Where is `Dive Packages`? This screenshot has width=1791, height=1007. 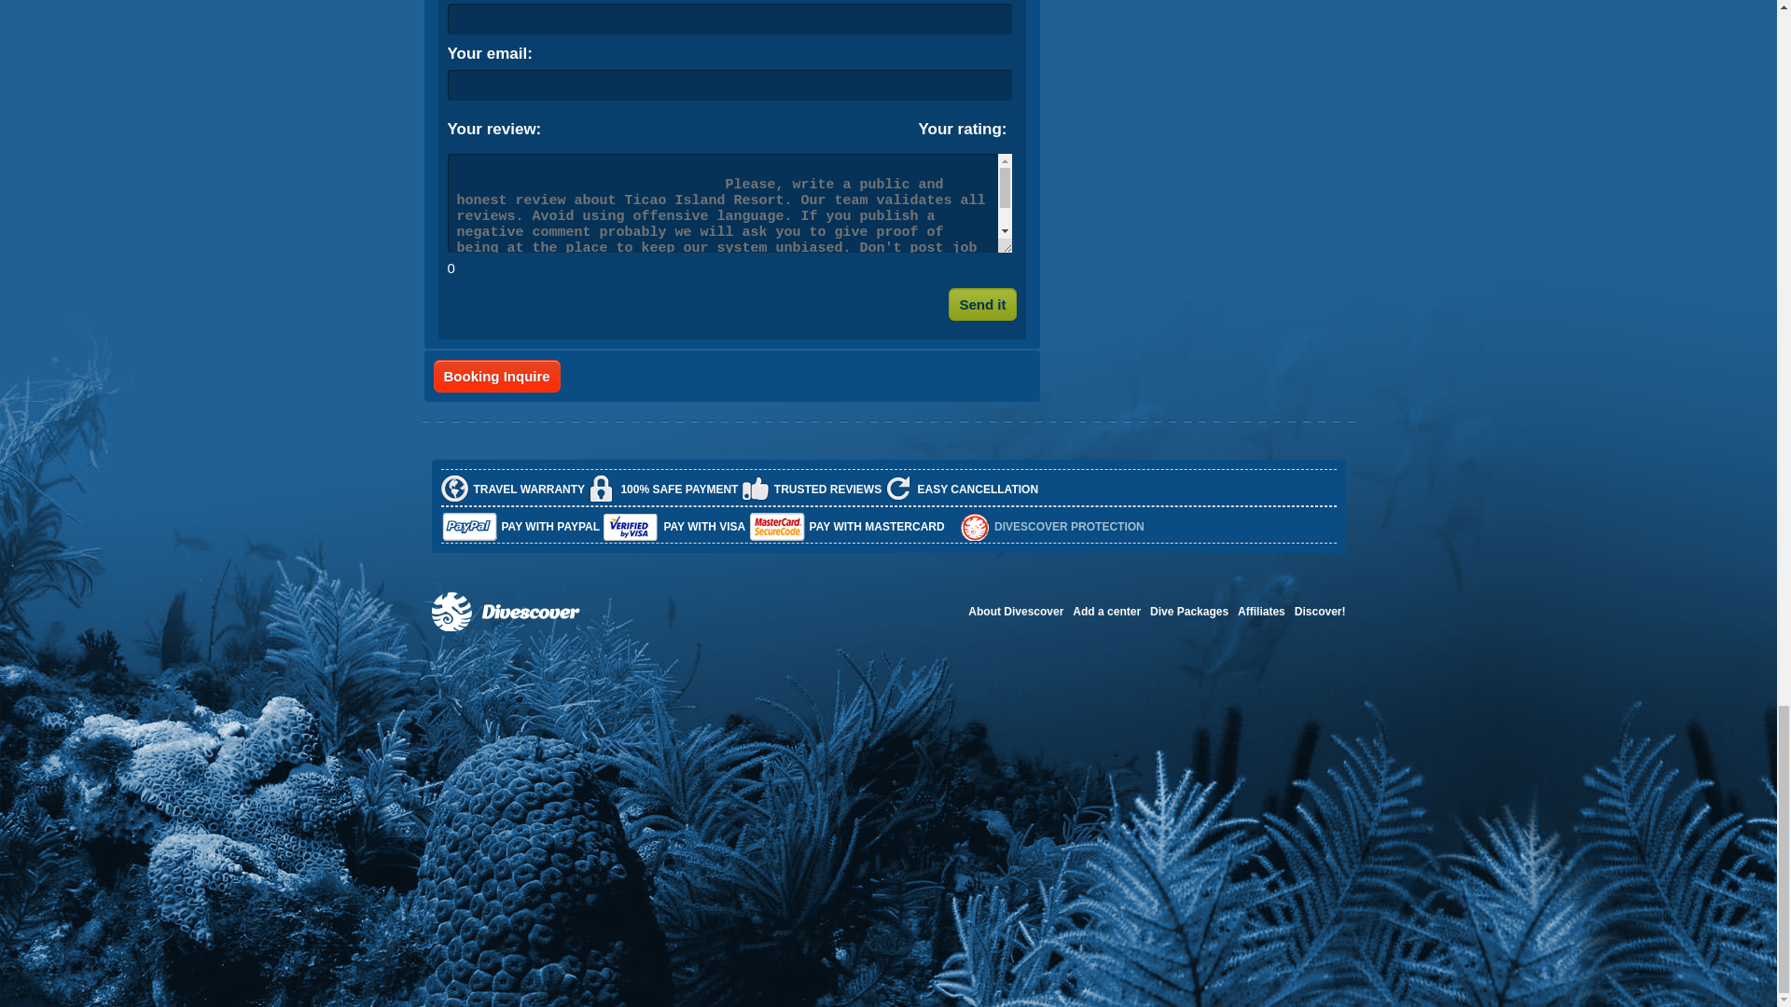
Dive Packages is located at coordinates (1188, 612).